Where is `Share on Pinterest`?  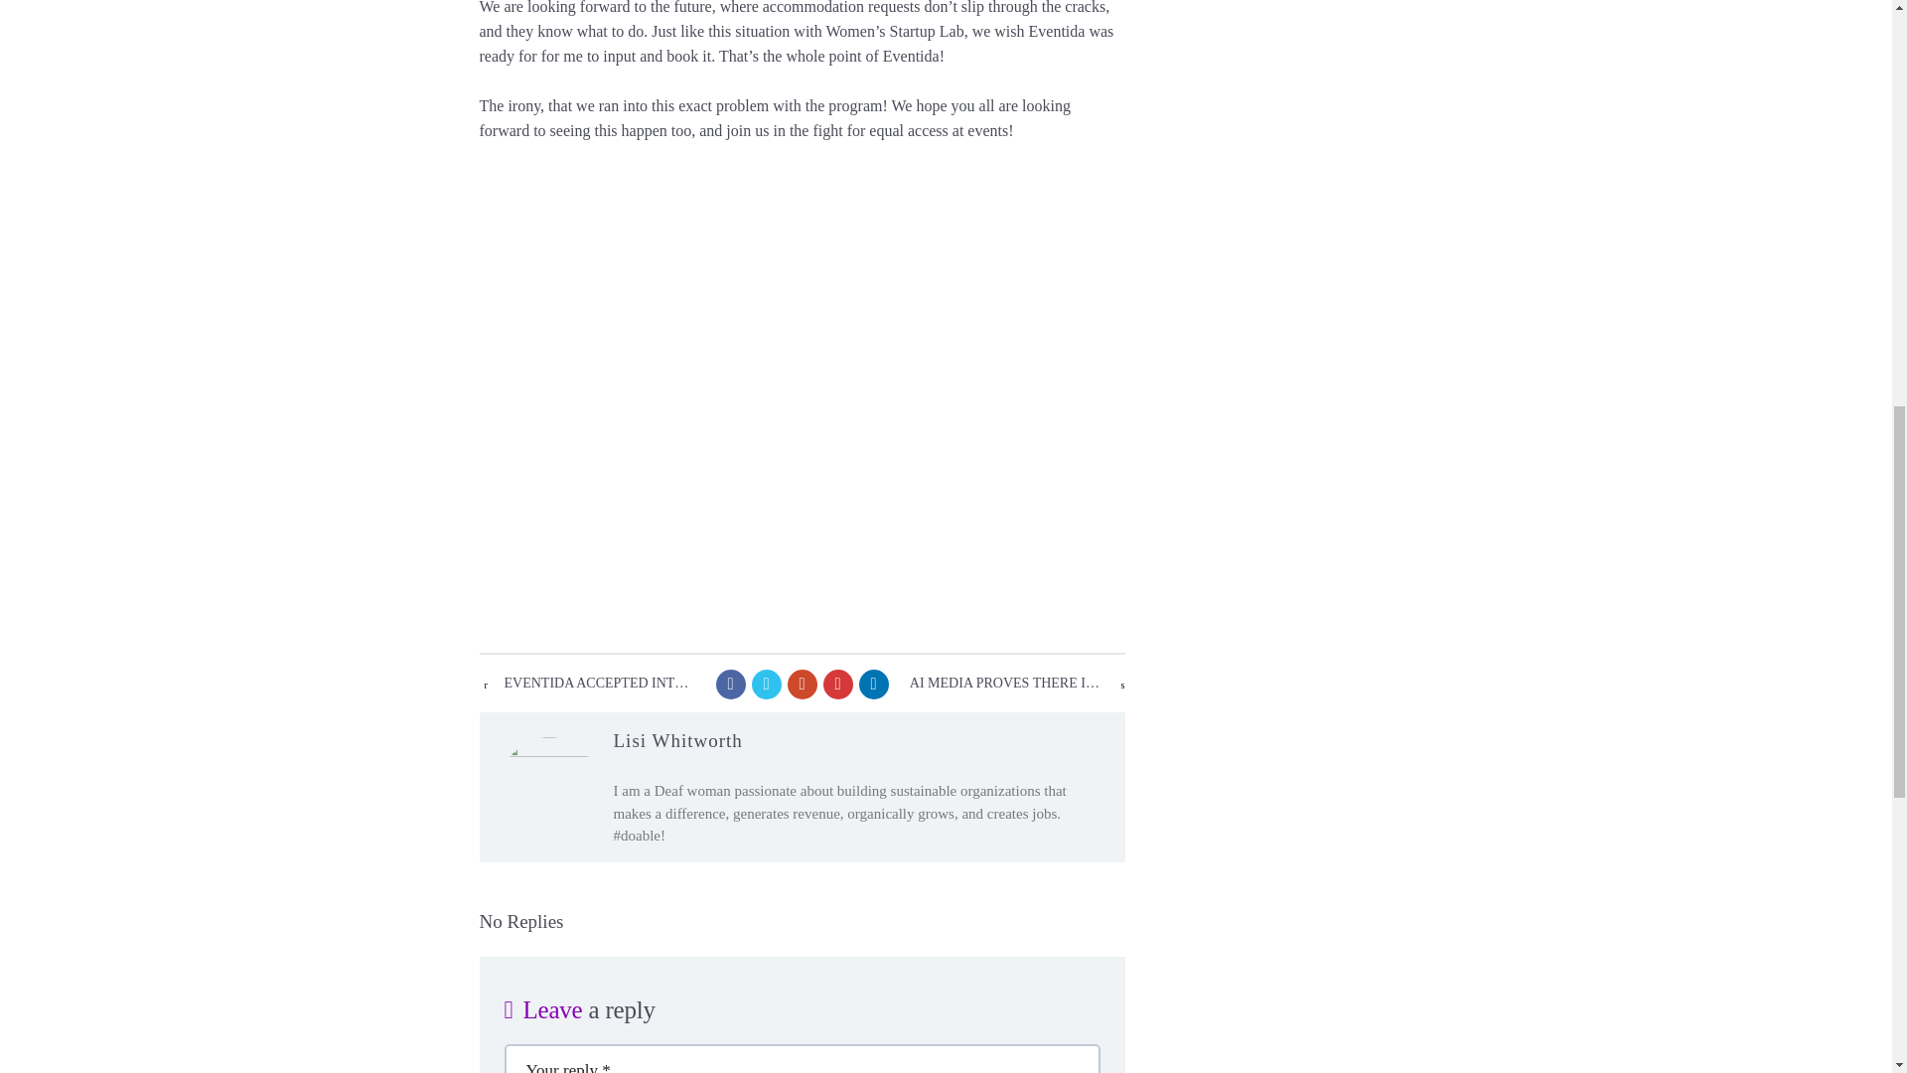
Share on Pinterest is located at coordinates (836, 684).